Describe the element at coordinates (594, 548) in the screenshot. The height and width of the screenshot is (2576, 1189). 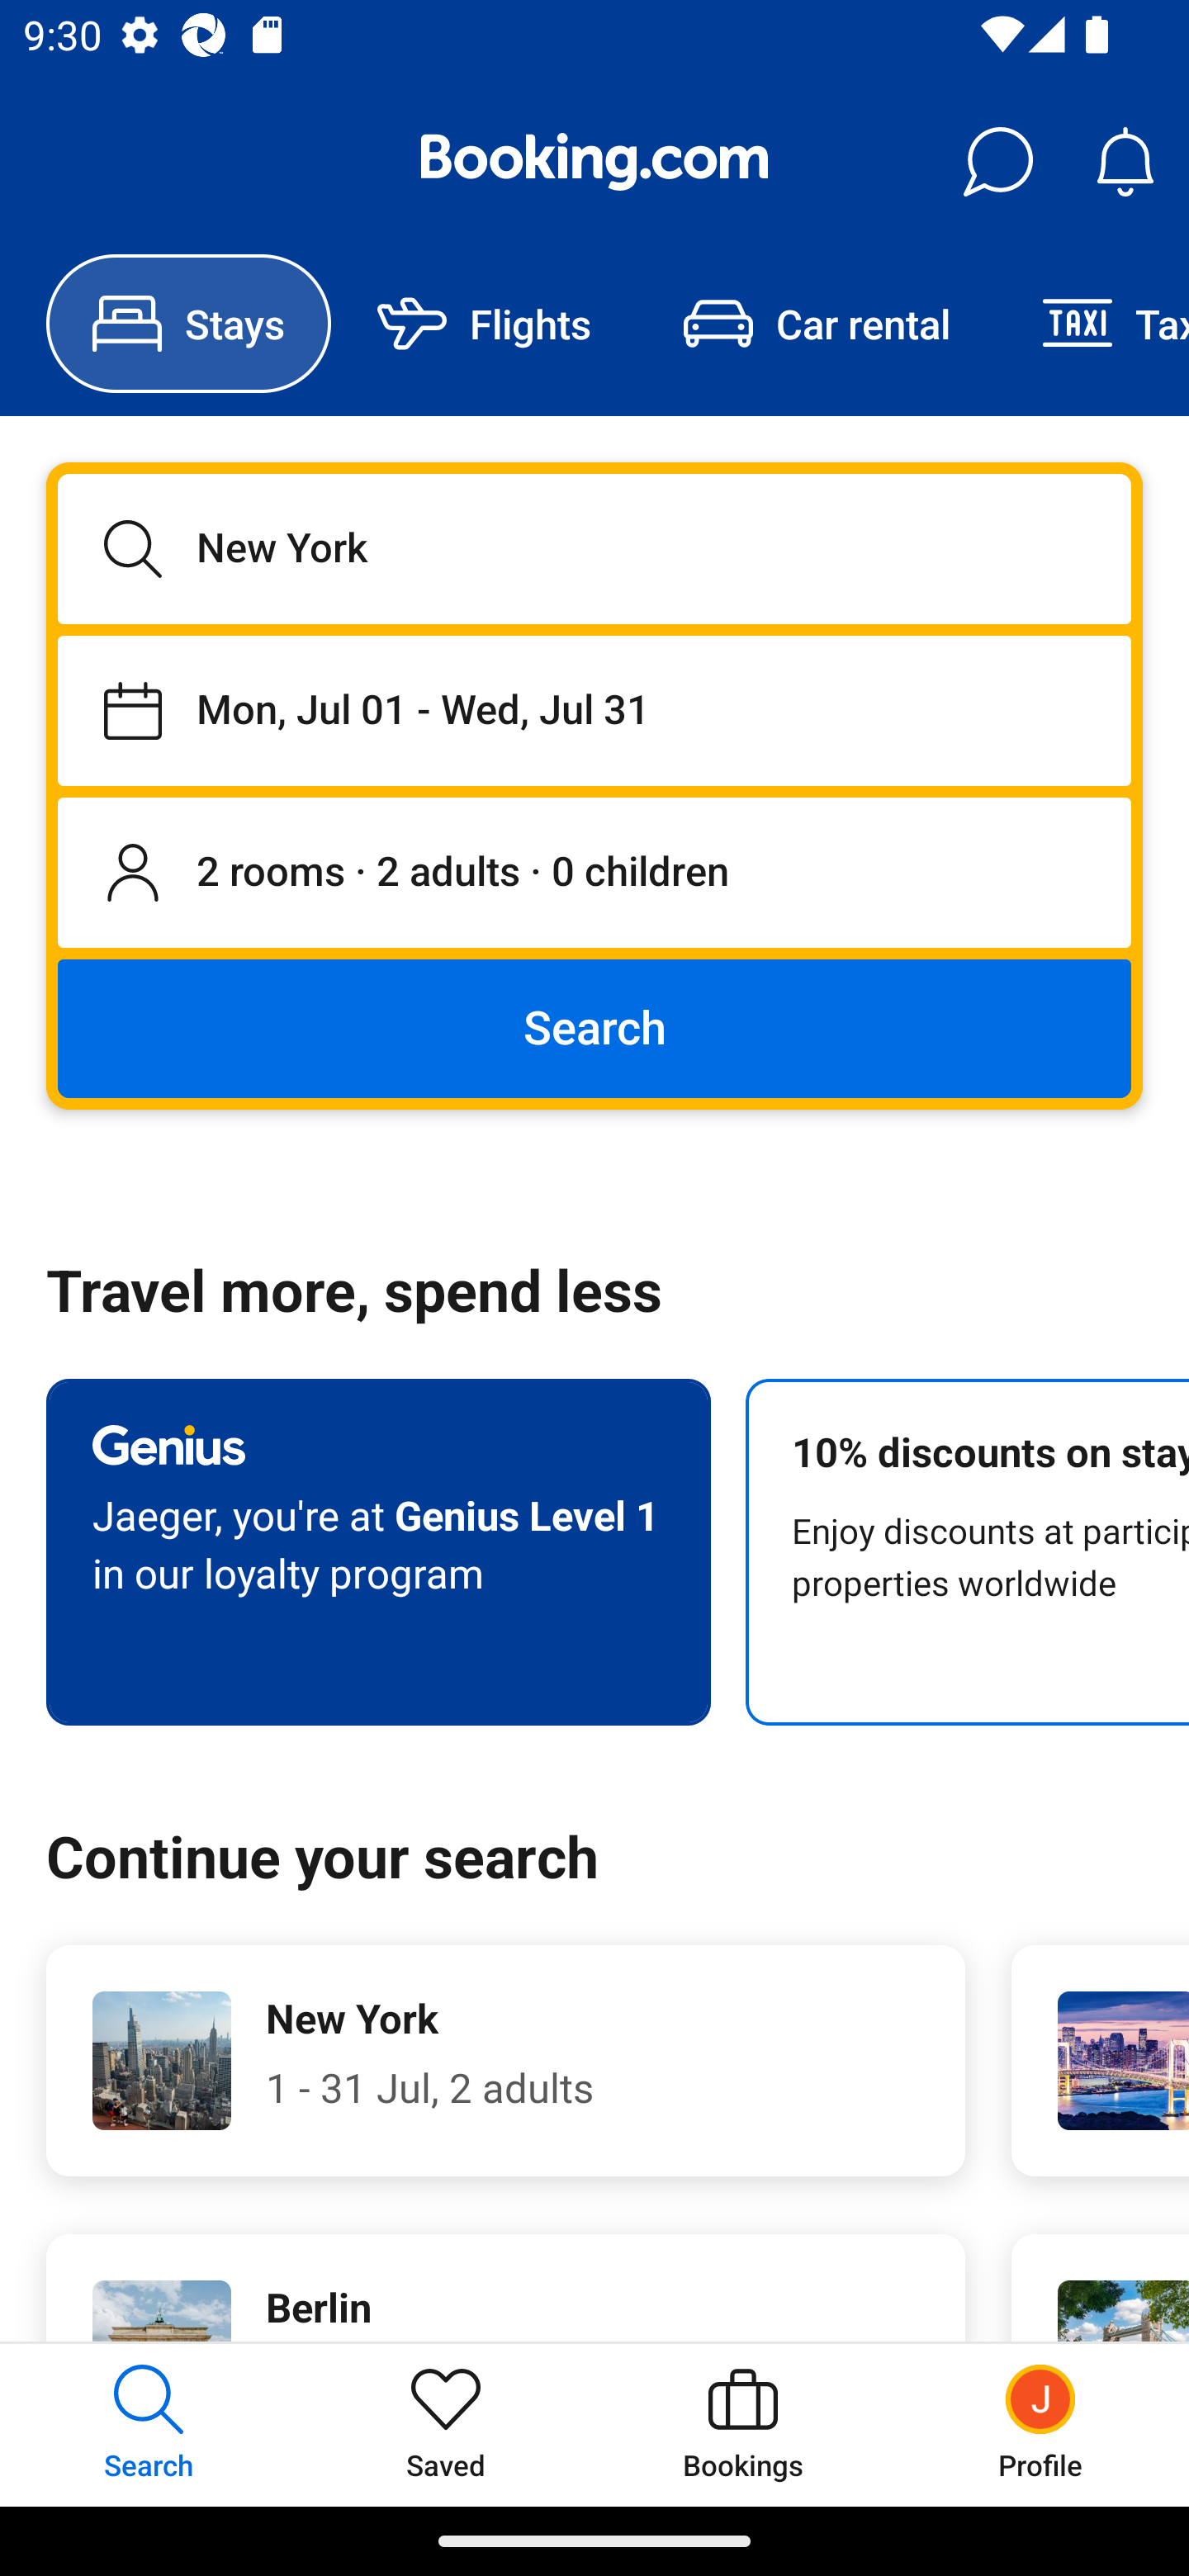
I see `New York` at that location.